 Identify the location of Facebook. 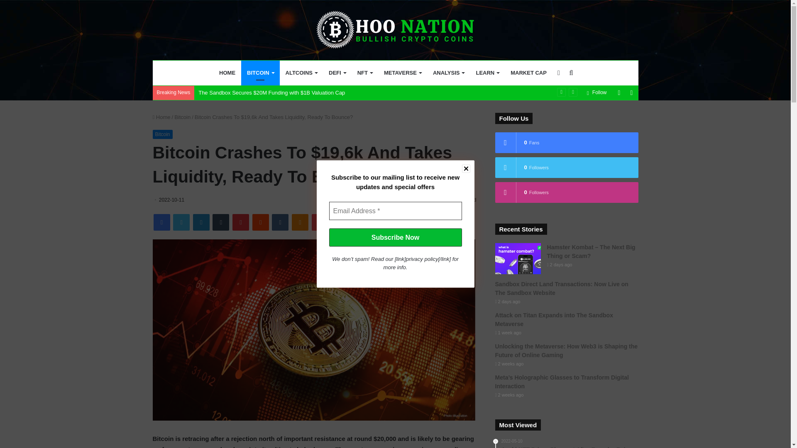
(162, 222).